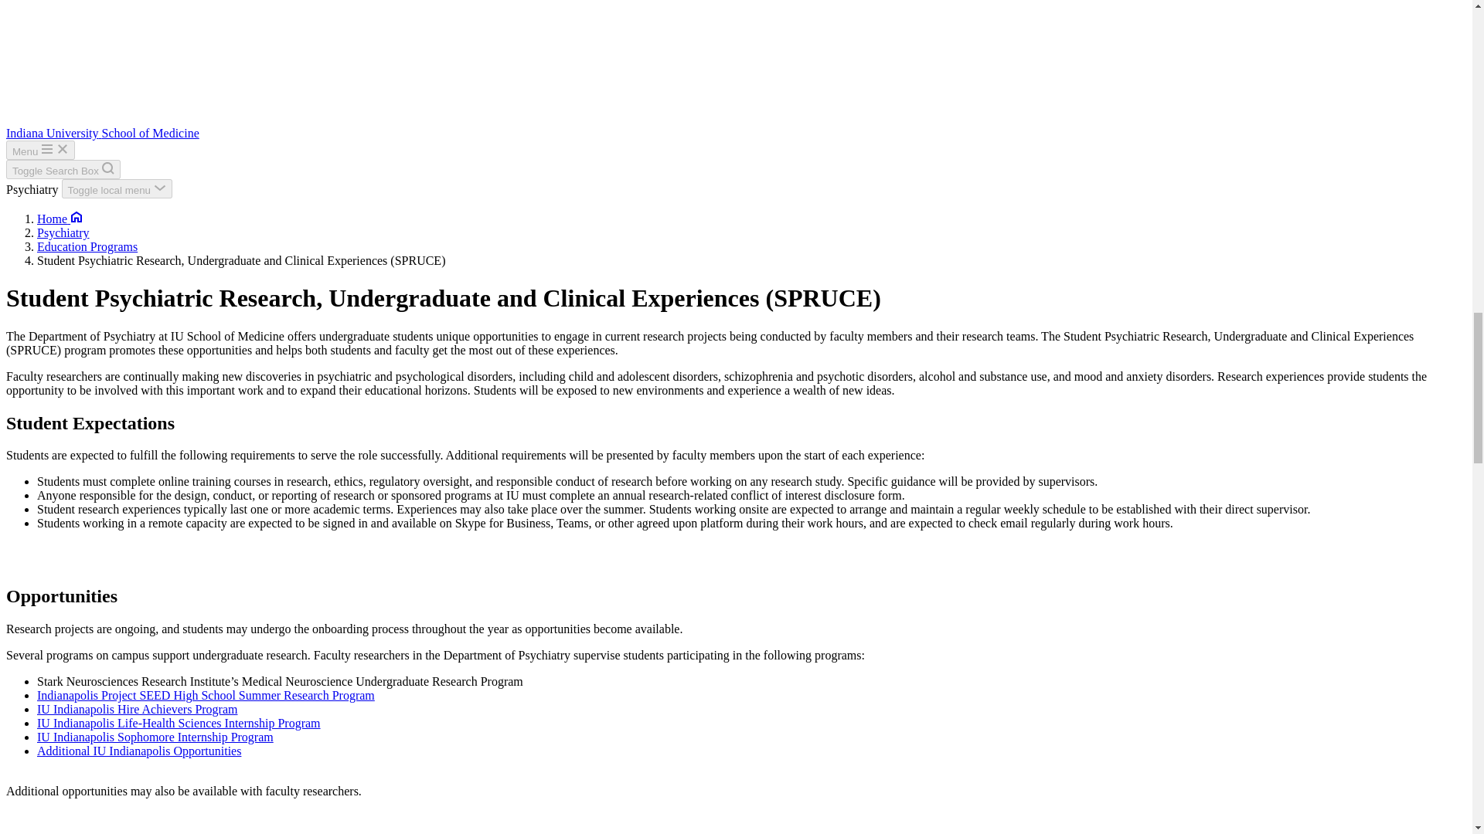 Image resolution: width=1484 pixels, height=834 pixels. What do you see at coordinates (40, 150) in the screenshot?
I see `Menu` at bounding box center [40, 150].